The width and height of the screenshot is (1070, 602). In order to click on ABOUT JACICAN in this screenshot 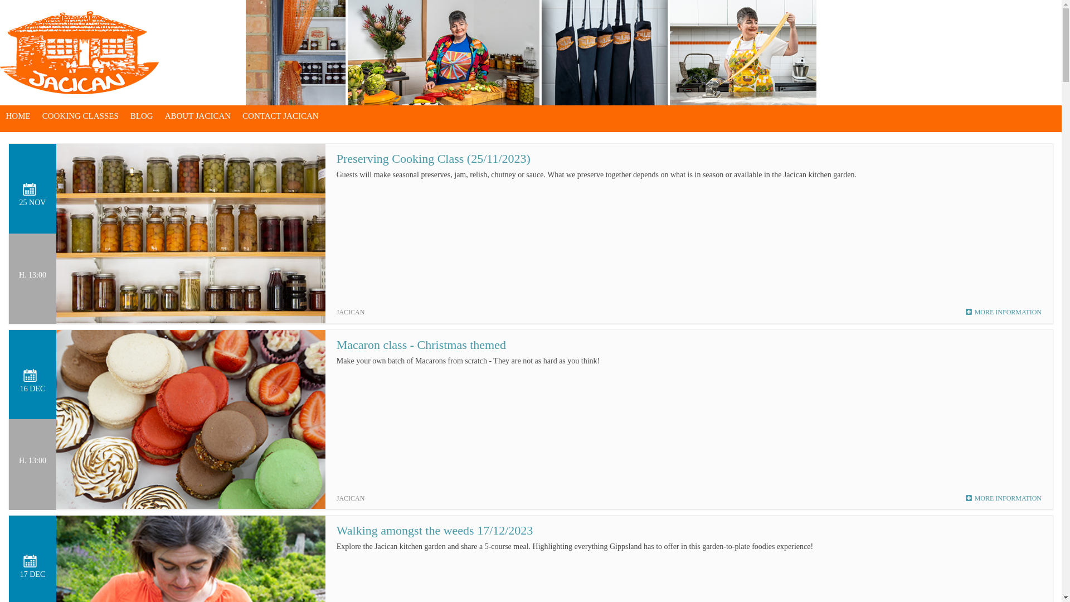, I will do `click(197, 116)`.